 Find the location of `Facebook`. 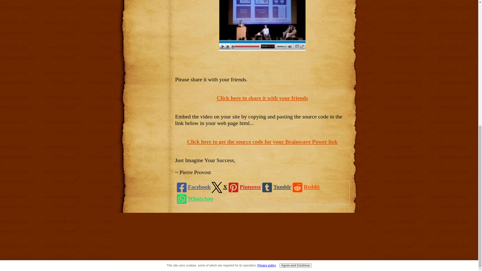

Facebook is located at coordinates (193, 187).